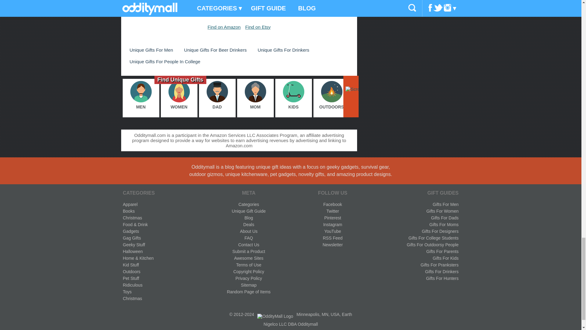  What do you see at coordinates (283, 50) in the screenshot?
I see `Unique Gifts For Drinkers` at bounding box center [283, 50].